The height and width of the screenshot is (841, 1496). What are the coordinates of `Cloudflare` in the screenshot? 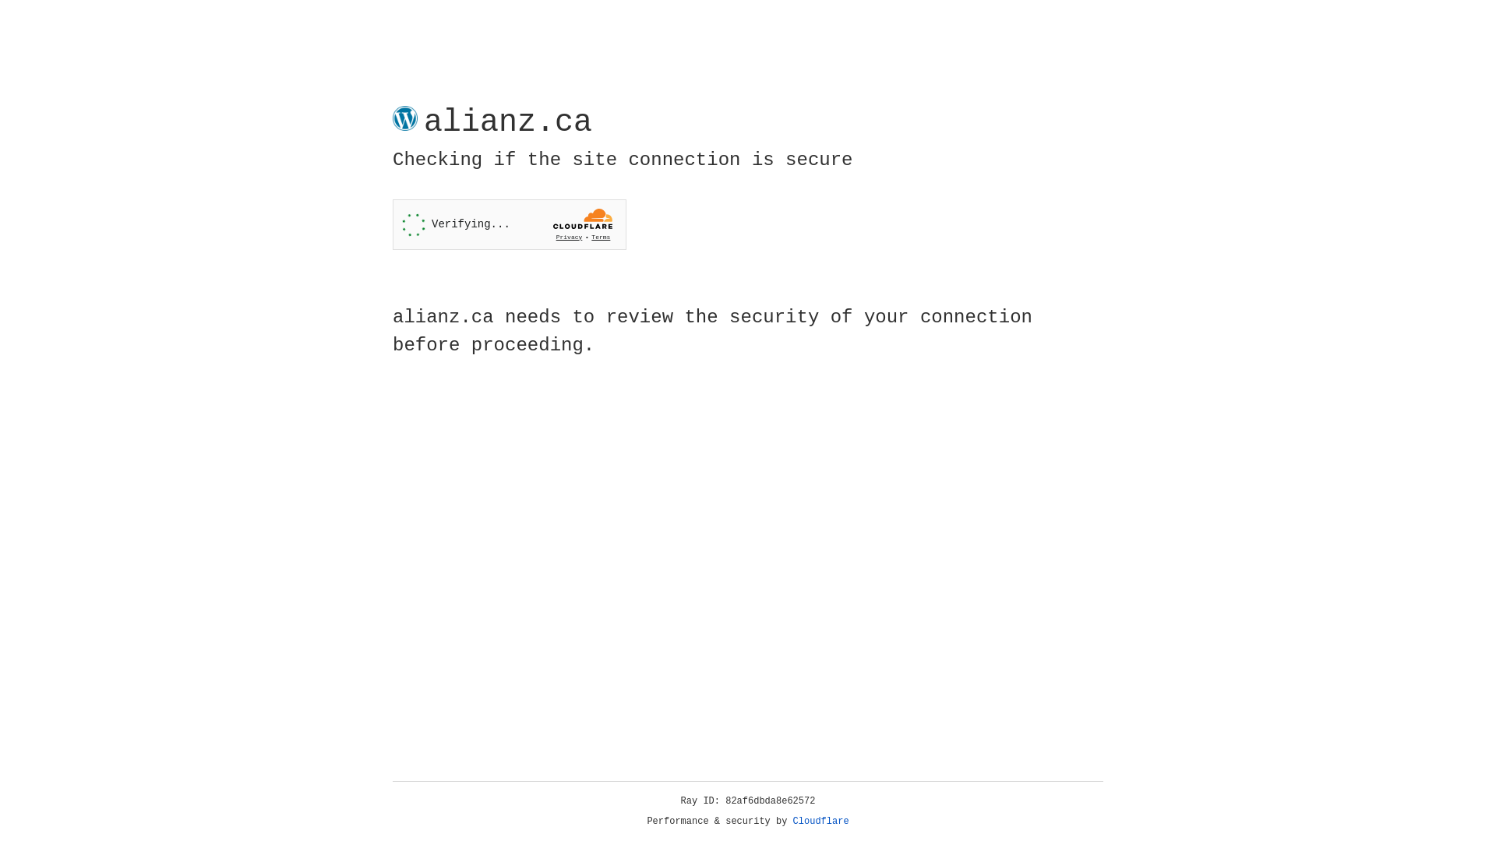 It's located at (821, 822).